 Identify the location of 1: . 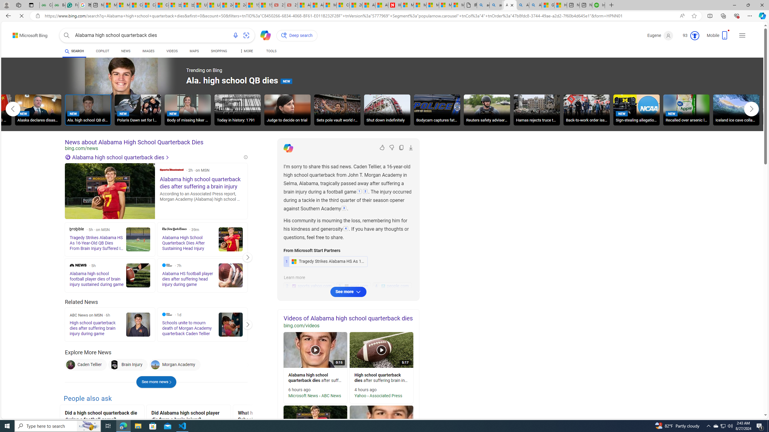
(359, 192).